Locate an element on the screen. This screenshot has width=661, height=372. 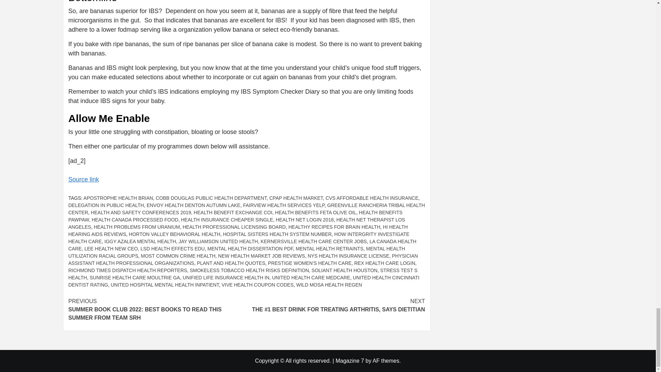
DELEGATION IN PUBLIC HEALTH is located at coordinates (106, 205).